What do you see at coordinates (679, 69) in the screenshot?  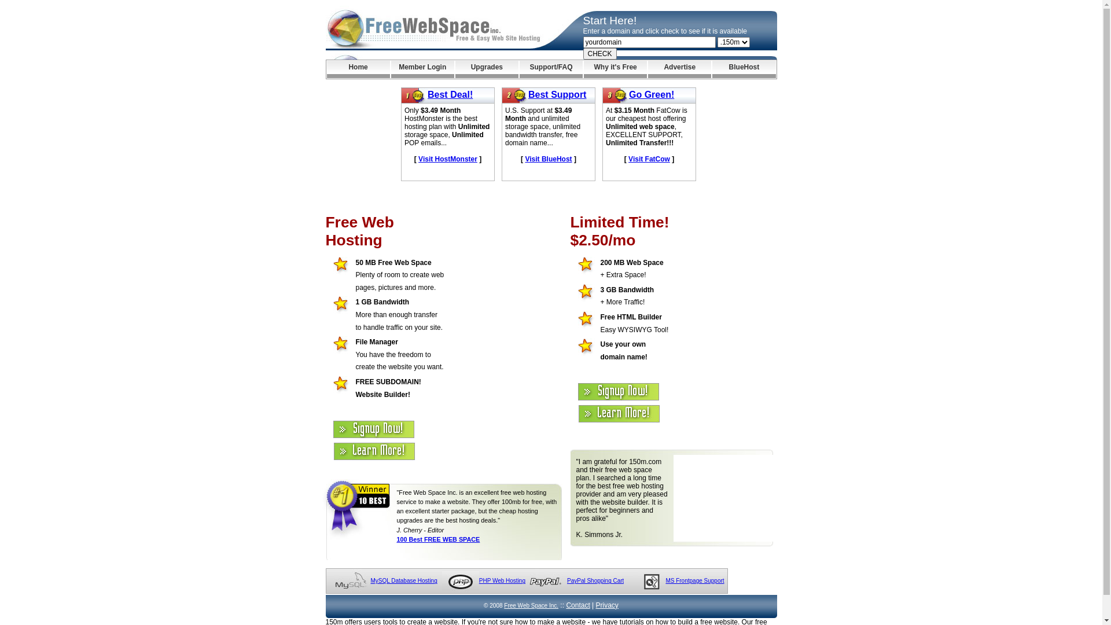 I see `Advertise` at bounding box center [679, 69].